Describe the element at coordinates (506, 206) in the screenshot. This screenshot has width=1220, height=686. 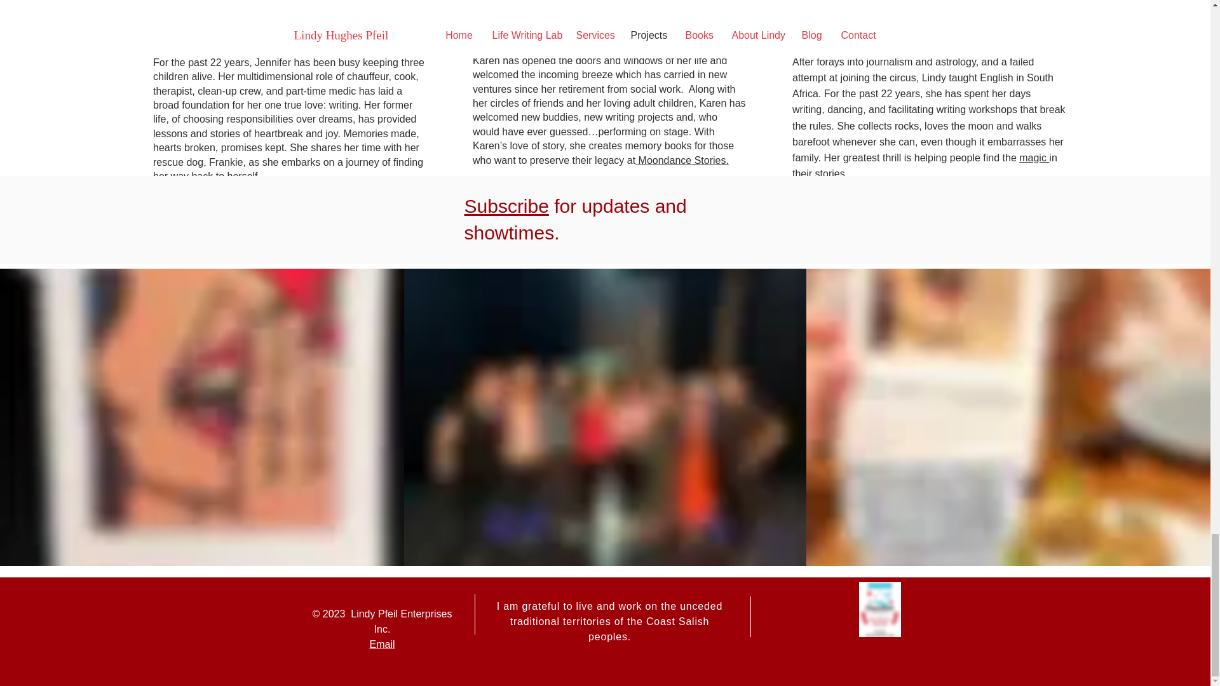
I see `Subscribe` at that location.